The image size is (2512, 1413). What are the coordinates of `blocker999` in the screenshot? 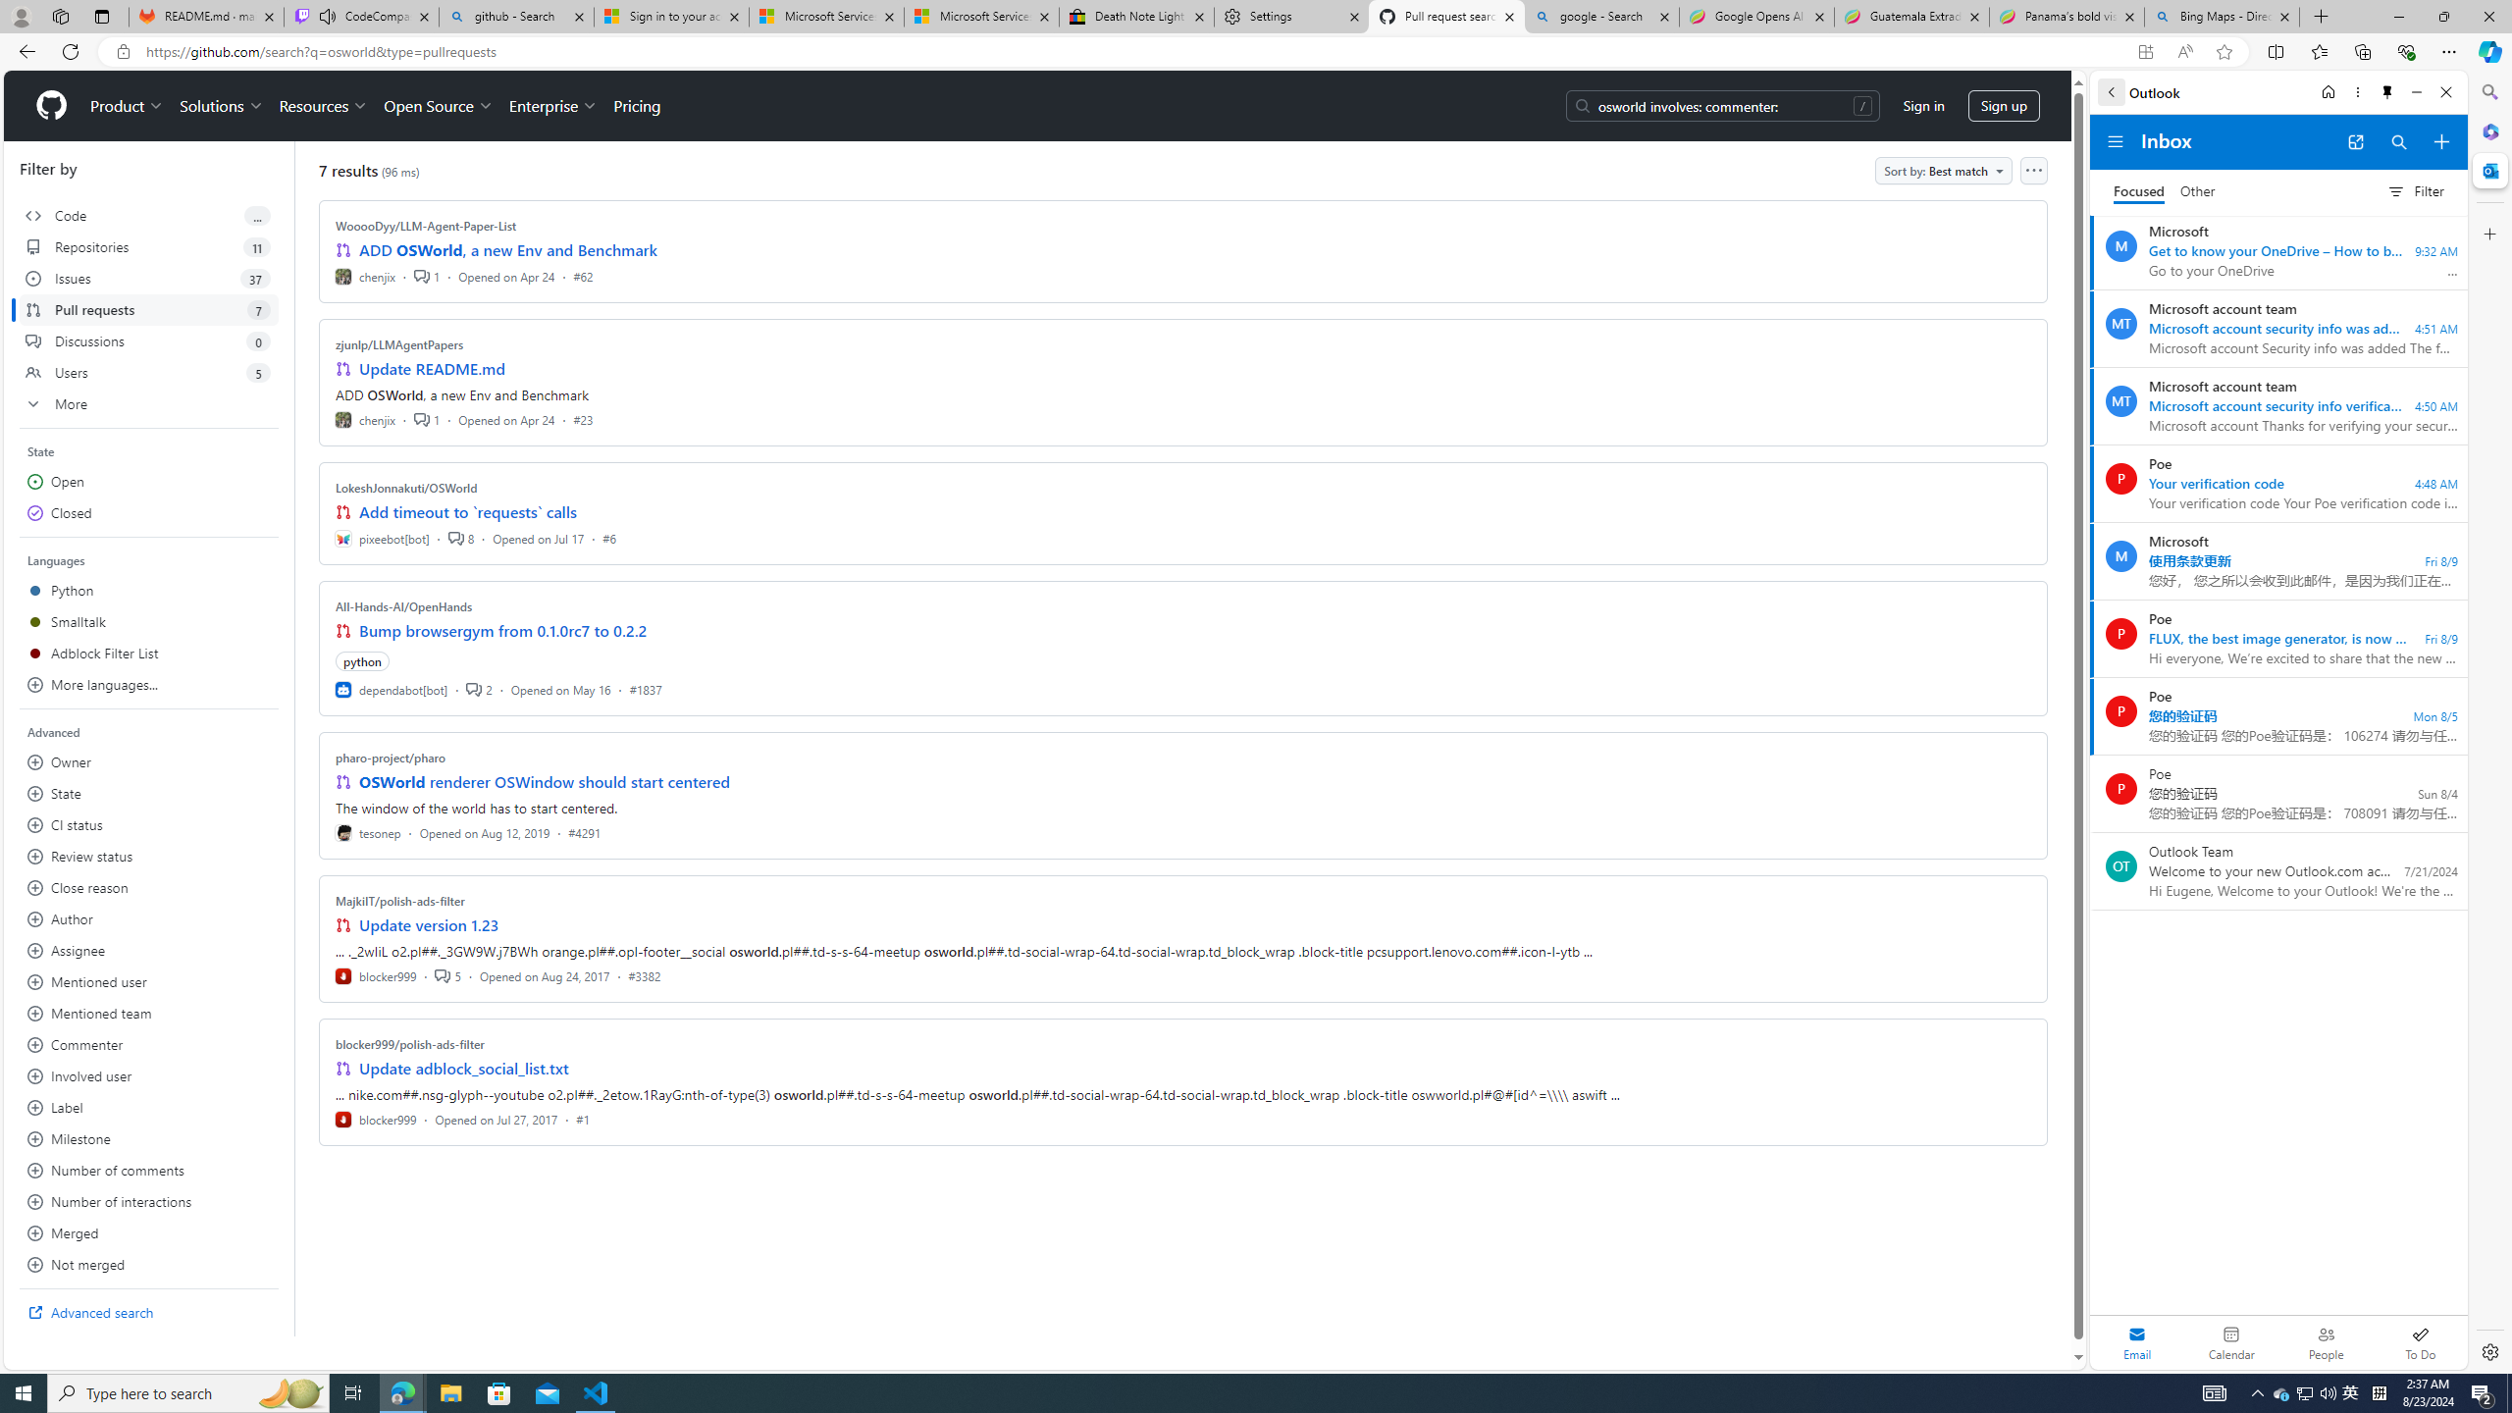 It's located at (377, 1119).